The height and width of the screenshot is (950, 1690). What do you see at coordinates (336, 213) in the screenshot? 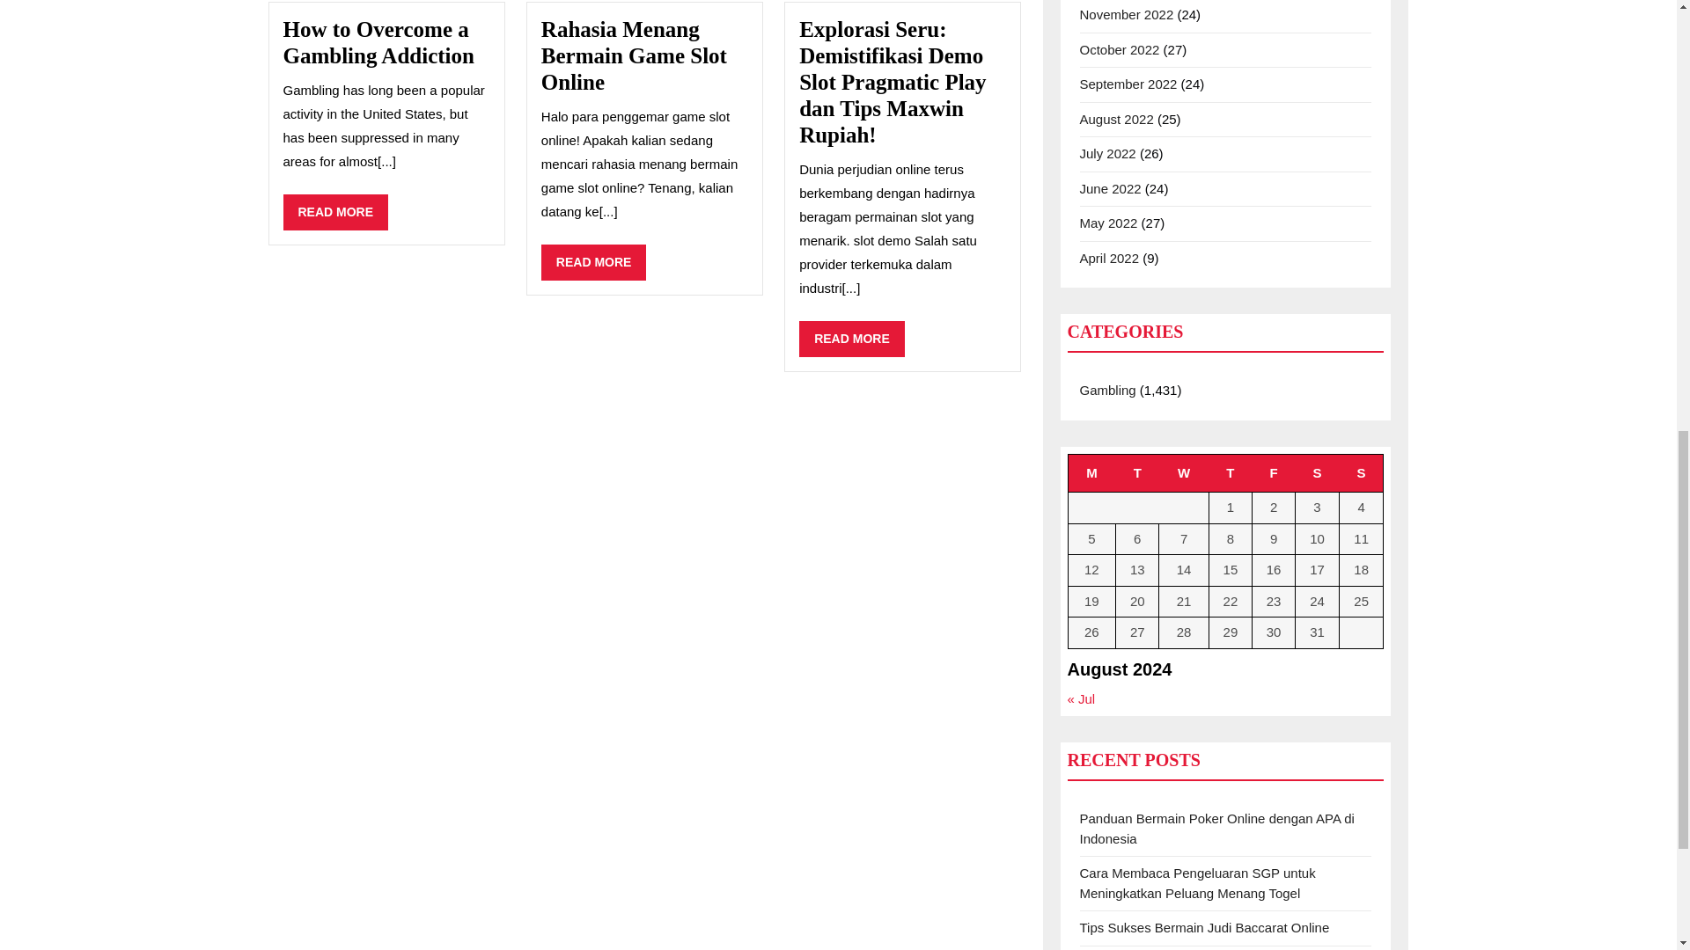
I see `Sunday` at bounding box center [336, 213].